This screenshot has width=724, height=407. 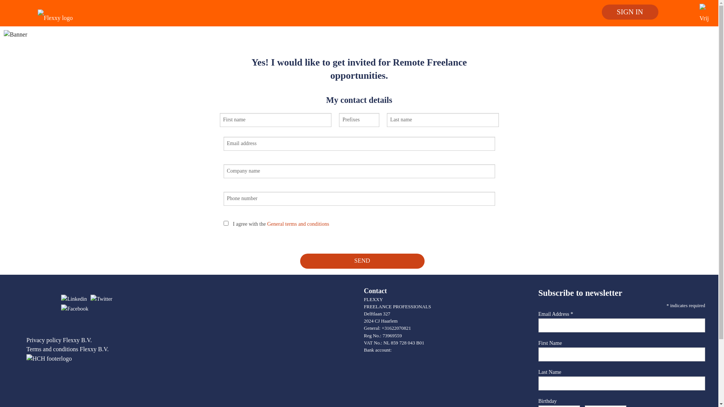 I want to click on SEND, so click(x=362, y=261).